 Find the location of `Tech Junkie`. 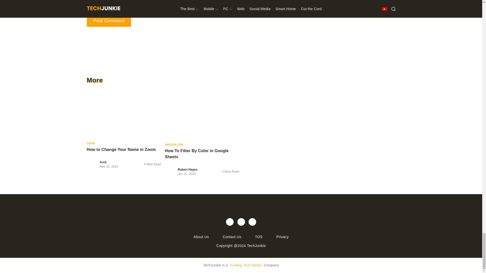

Tech Junkie is located at coordinates (241, 207).